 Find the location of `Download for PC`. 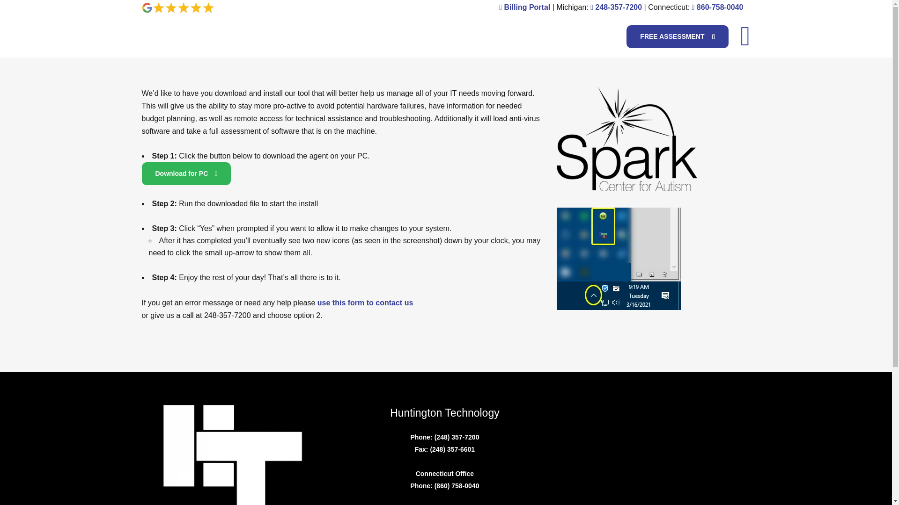

Download for PC is located at coordinates (186, 173).